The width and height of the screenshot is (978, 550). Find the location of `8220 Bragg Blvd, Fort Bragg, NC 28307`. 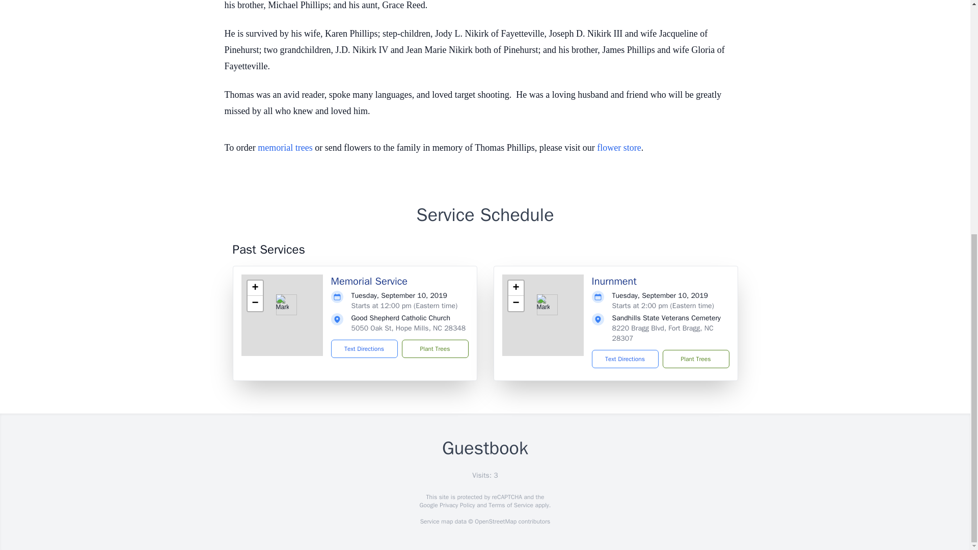

8220 Bragg Blvd, Fort Bragg, NC 28307 is located at coordinates (663, 333).